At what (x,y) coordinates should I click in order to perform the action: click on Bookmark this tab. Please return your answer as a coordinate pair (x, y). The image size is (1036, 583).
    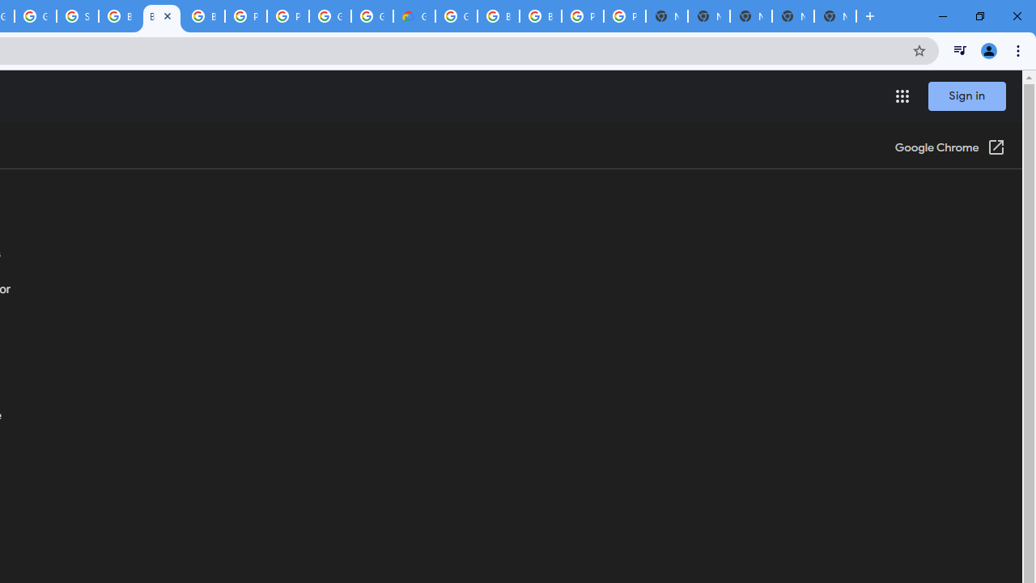
    Looking at the image, I should click on (919, 50).